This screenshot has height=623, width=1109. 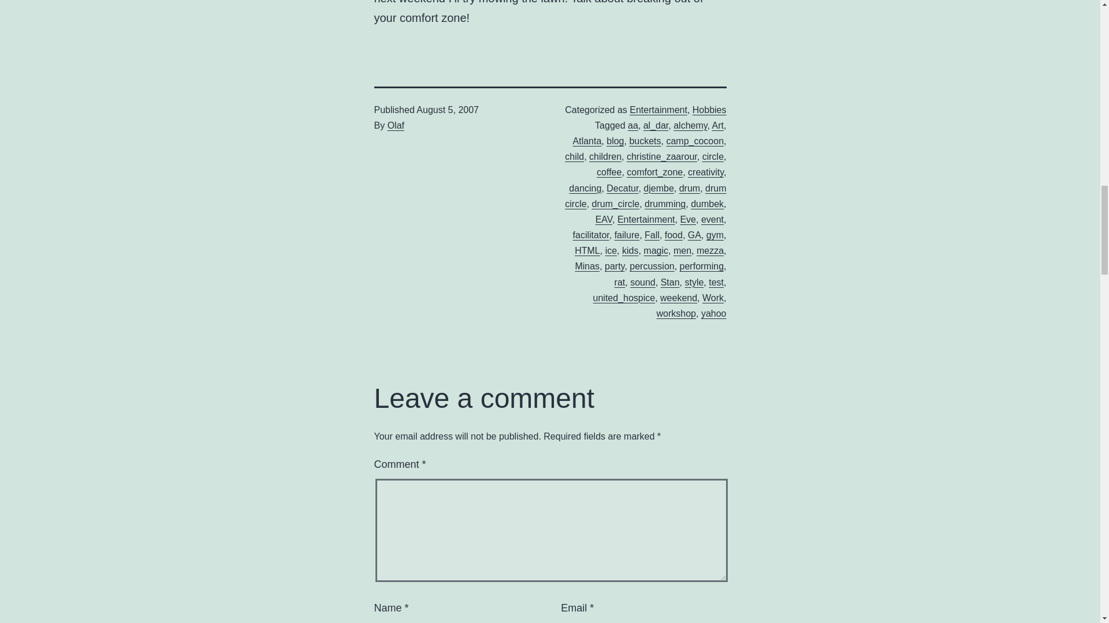 I want to click on Entertainment, so click(x=658, y=110).